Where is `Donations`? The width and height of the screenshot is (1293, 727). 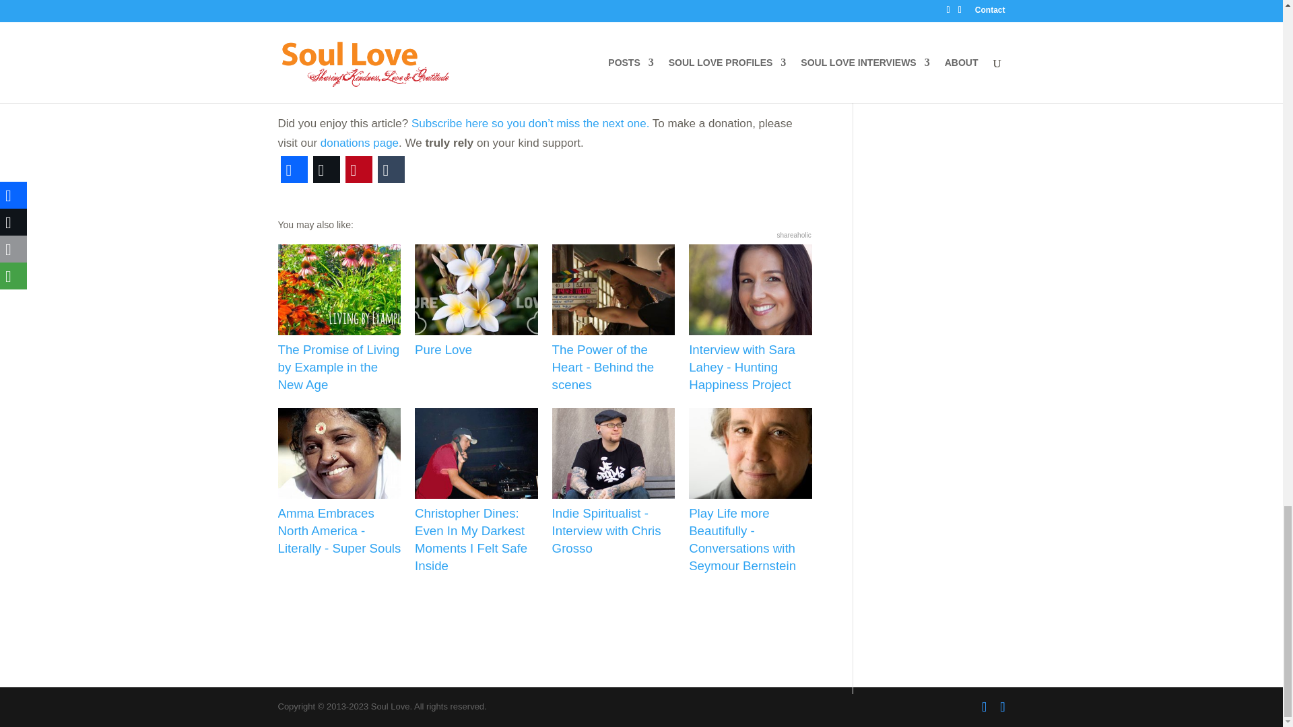
Donations is located at coordinates (360, 143).